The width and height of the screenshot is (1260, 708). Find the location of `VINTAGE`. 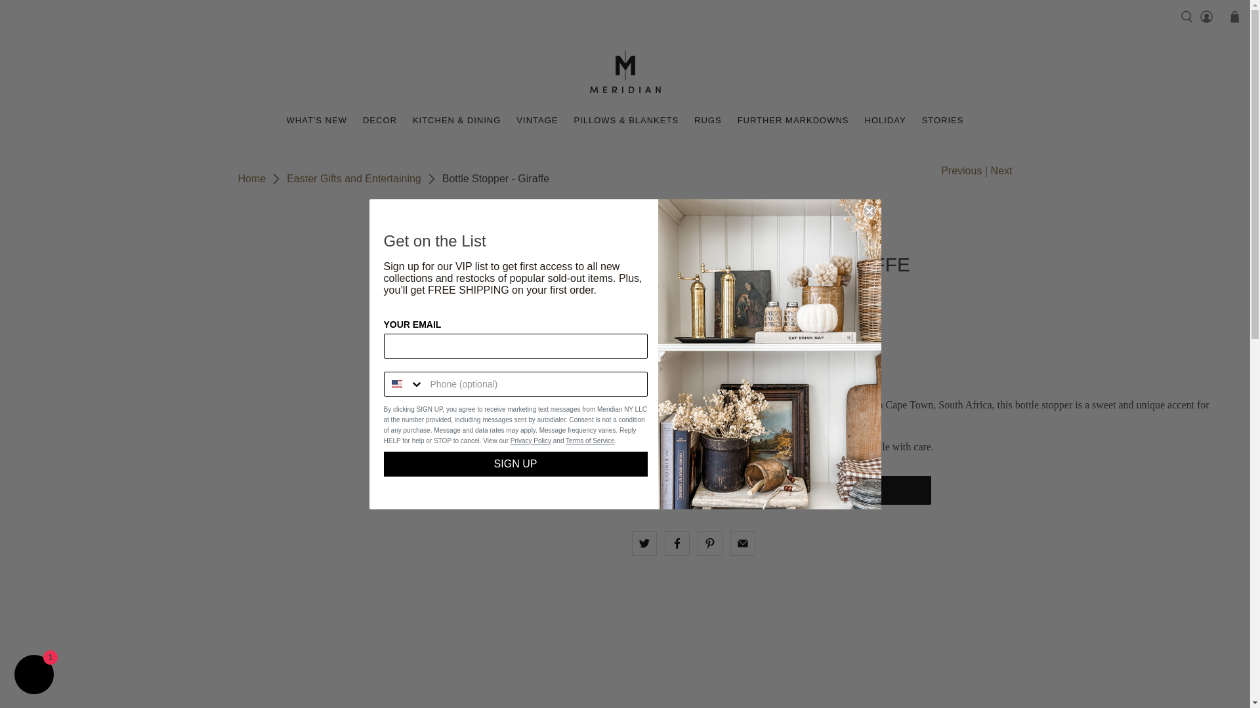

VINTAGE is located at coordinates (537, 120).